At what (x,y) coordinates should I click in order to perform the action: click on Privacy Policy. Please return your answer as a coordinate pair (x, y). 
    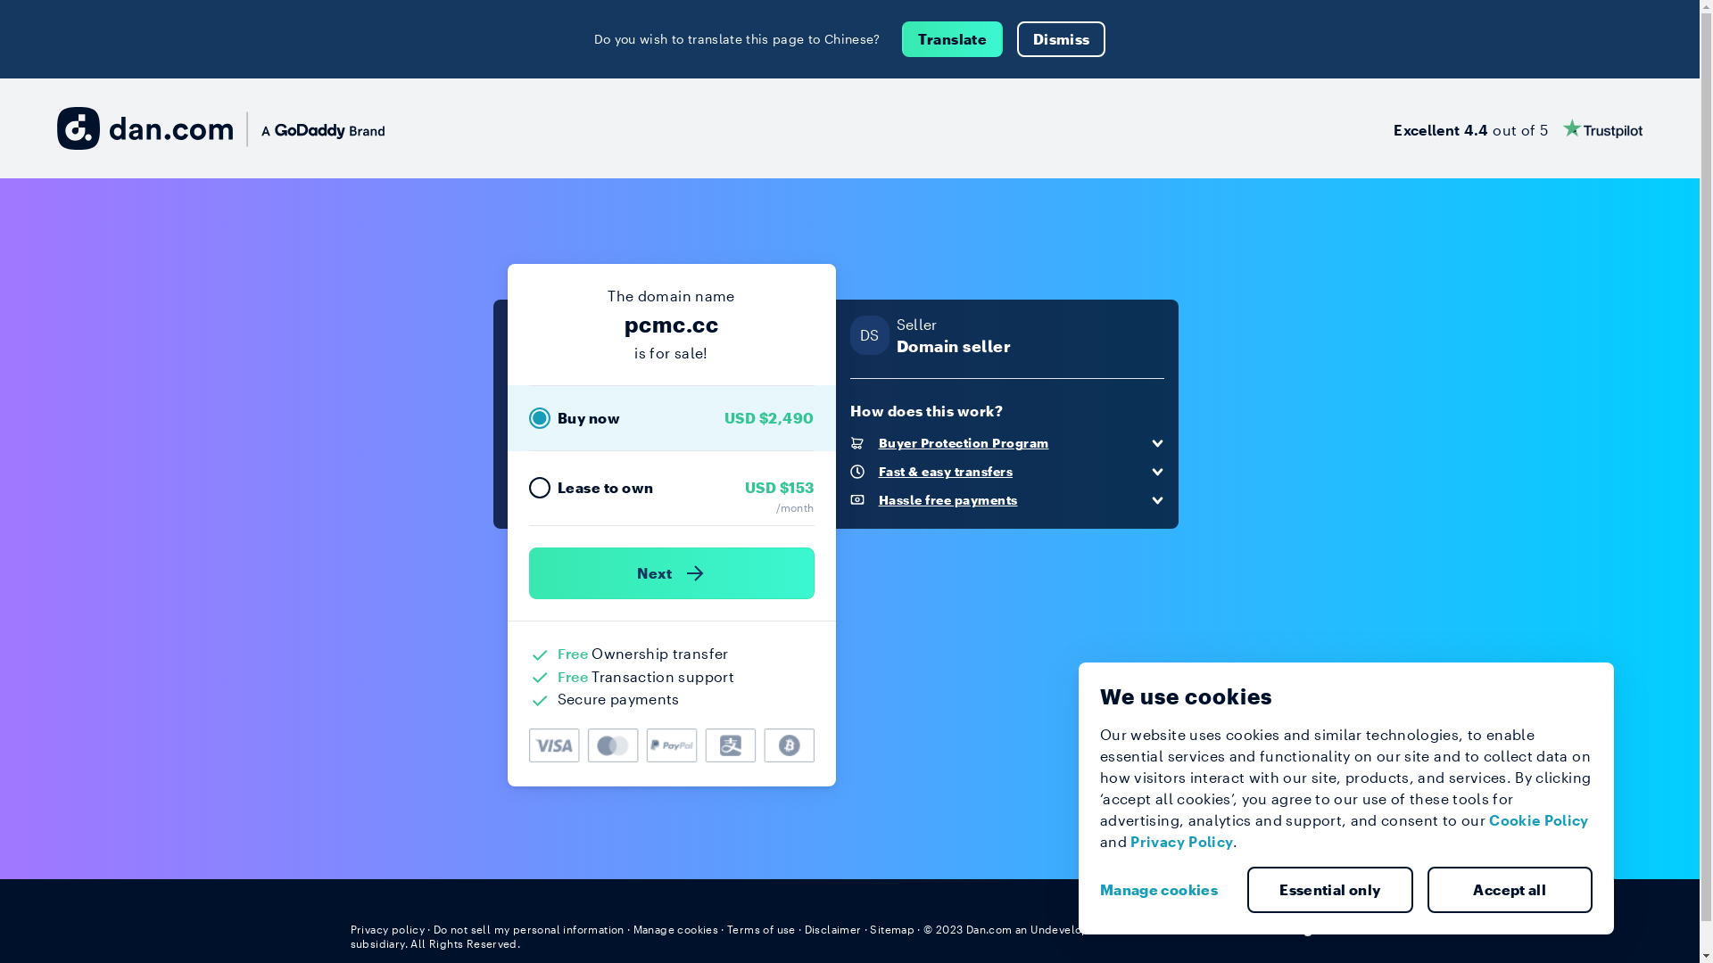
    Looking at the image, I should click on (1181, 842).